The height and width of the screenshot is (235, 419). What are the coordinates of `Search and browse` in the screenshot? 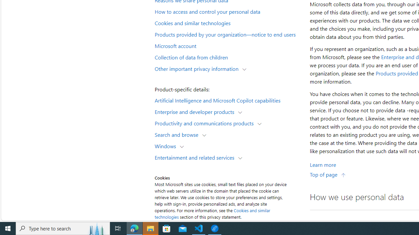 It's located at (178, 134).